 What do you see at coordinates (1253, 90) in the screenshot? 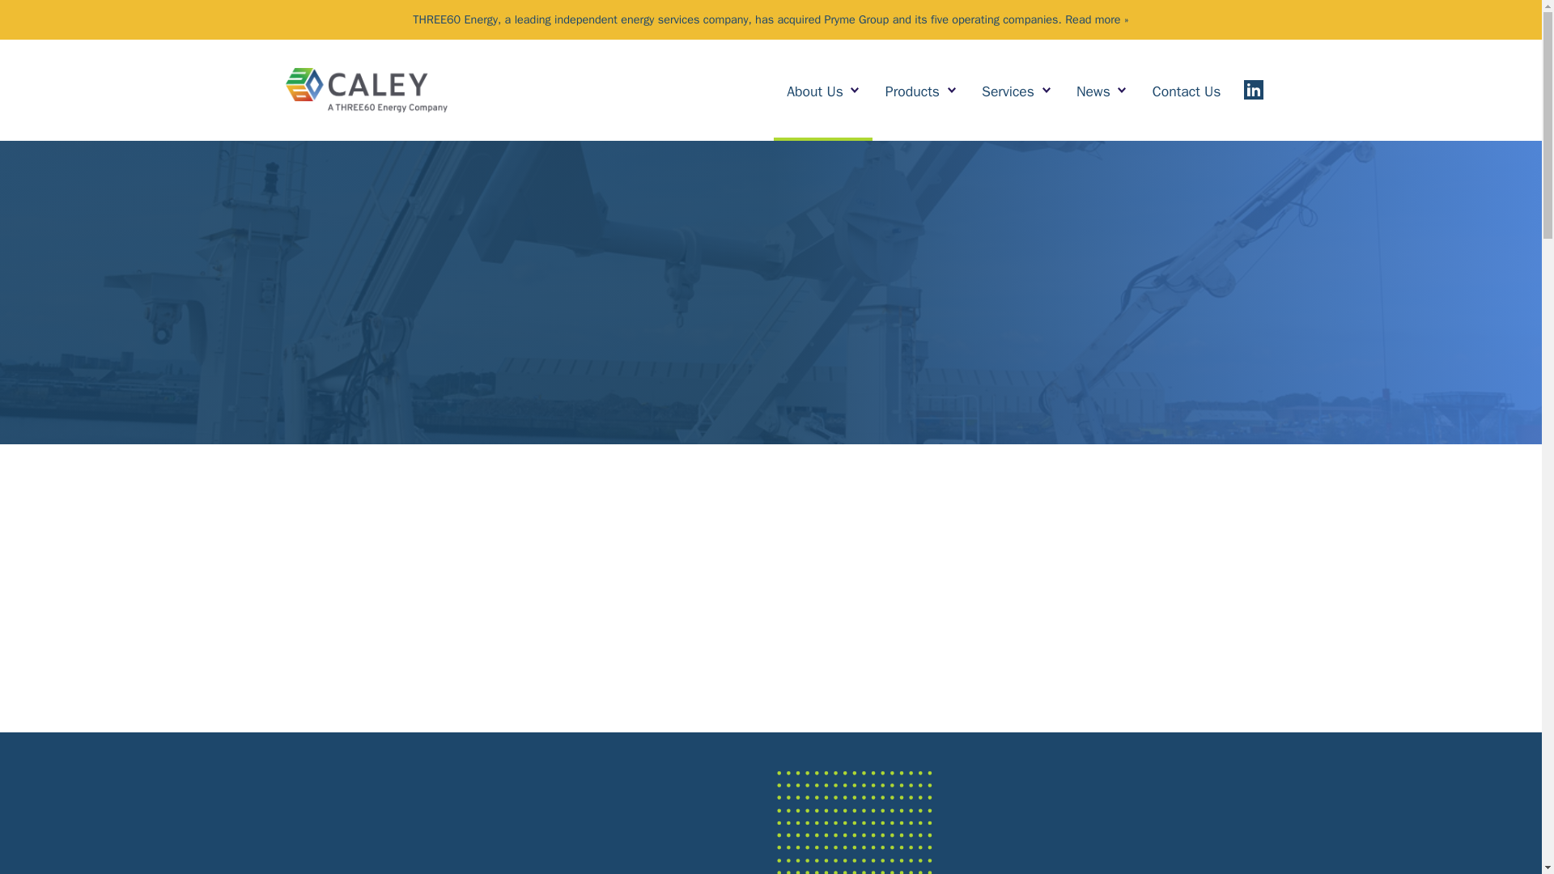
I see `Link to Linkedin` at bounding box center [1253, 90].